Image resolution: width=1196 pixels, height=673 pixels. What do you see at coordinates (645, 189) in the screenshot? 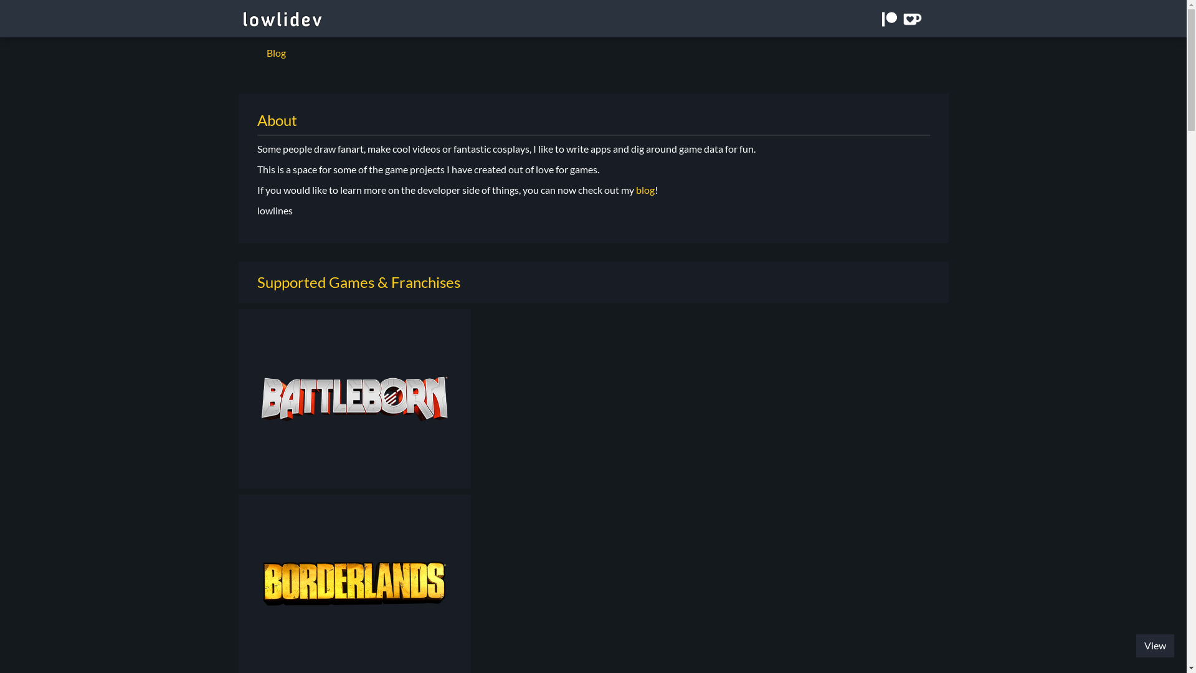
I see `blog` at bounding box center [645, 189].